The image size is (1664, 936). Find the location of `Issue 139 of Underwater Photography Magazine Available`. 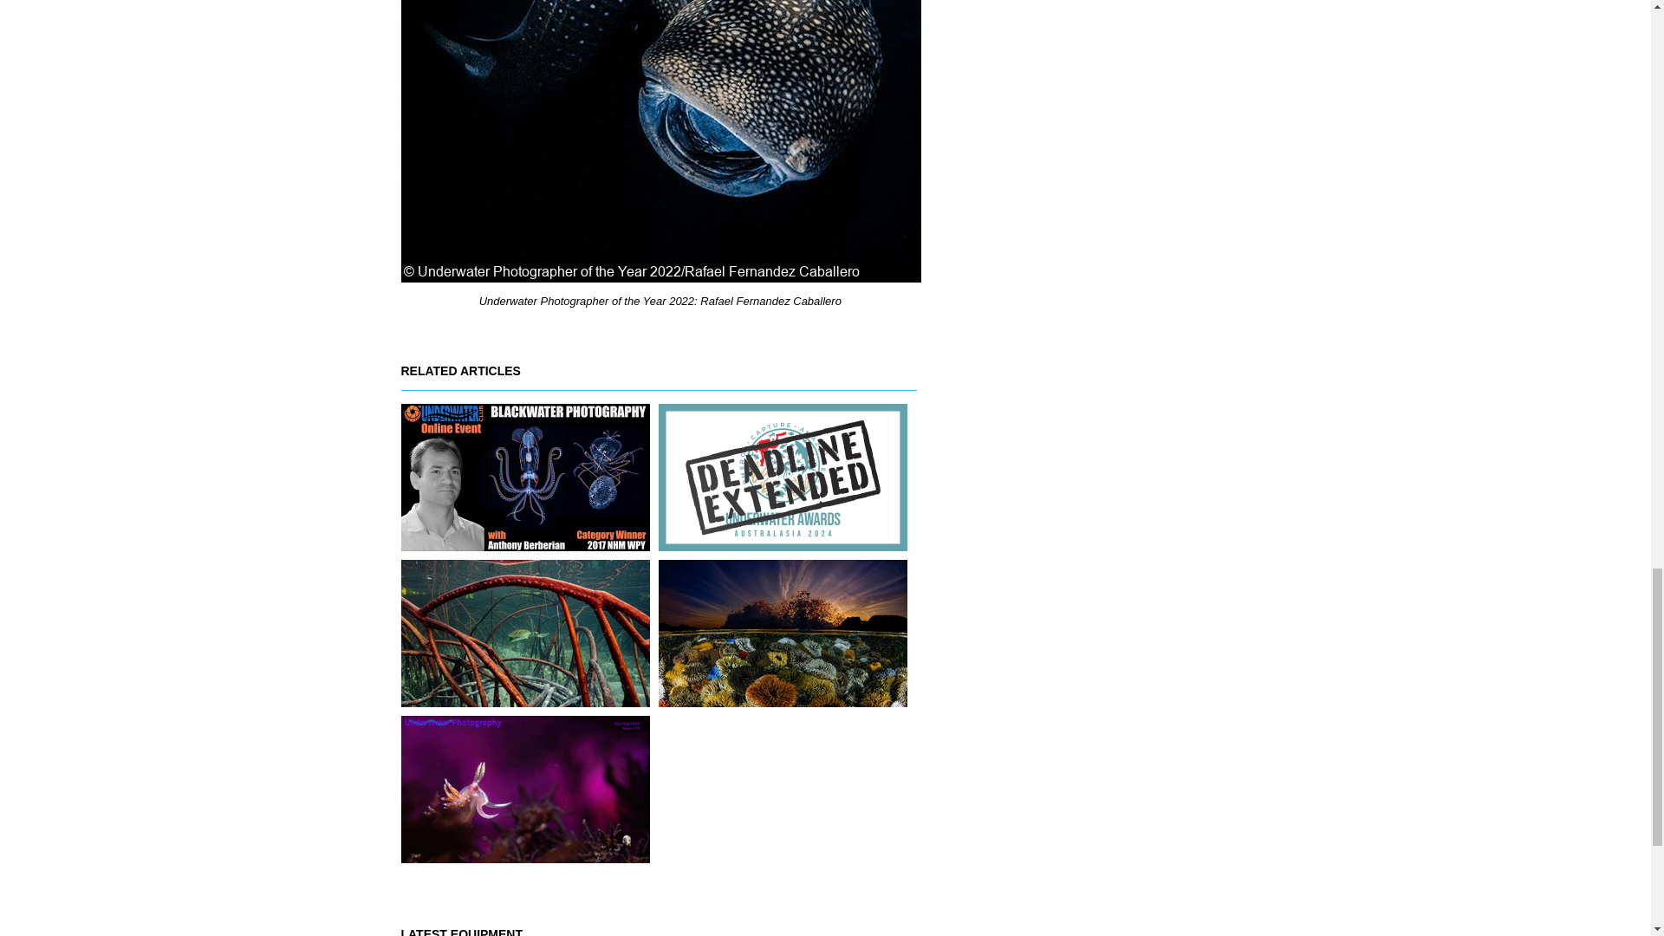

Issue 139 of Underwater Photography Magazine Available is located at coordinates (524, 789).